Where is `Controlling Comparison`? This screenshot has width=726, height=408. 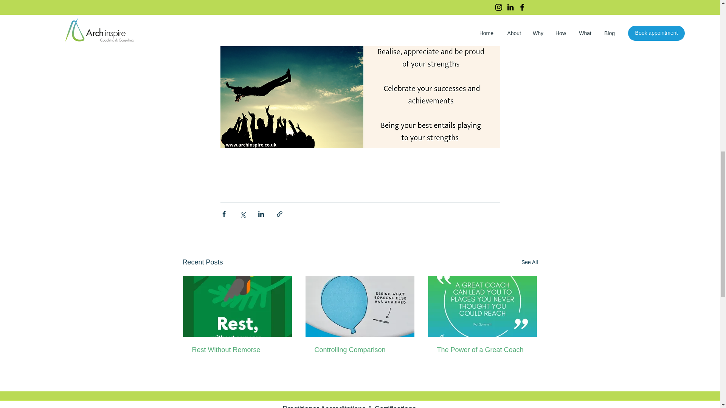
Controlling Comparison is located at coordinates (360, 350).